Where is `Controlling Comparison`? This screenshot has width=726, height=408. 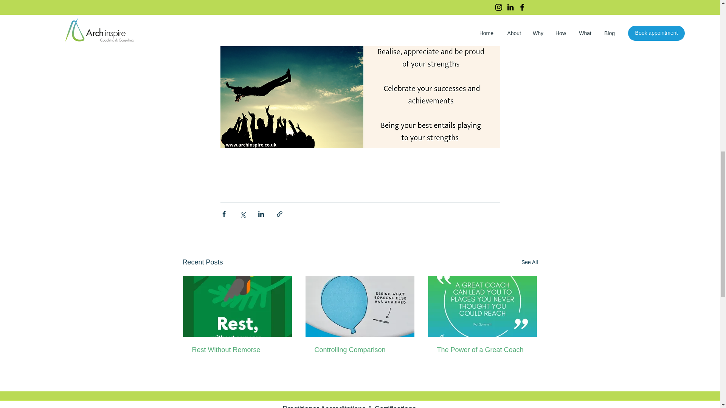
Controlling Comparison is located at coordinates (360, 350).